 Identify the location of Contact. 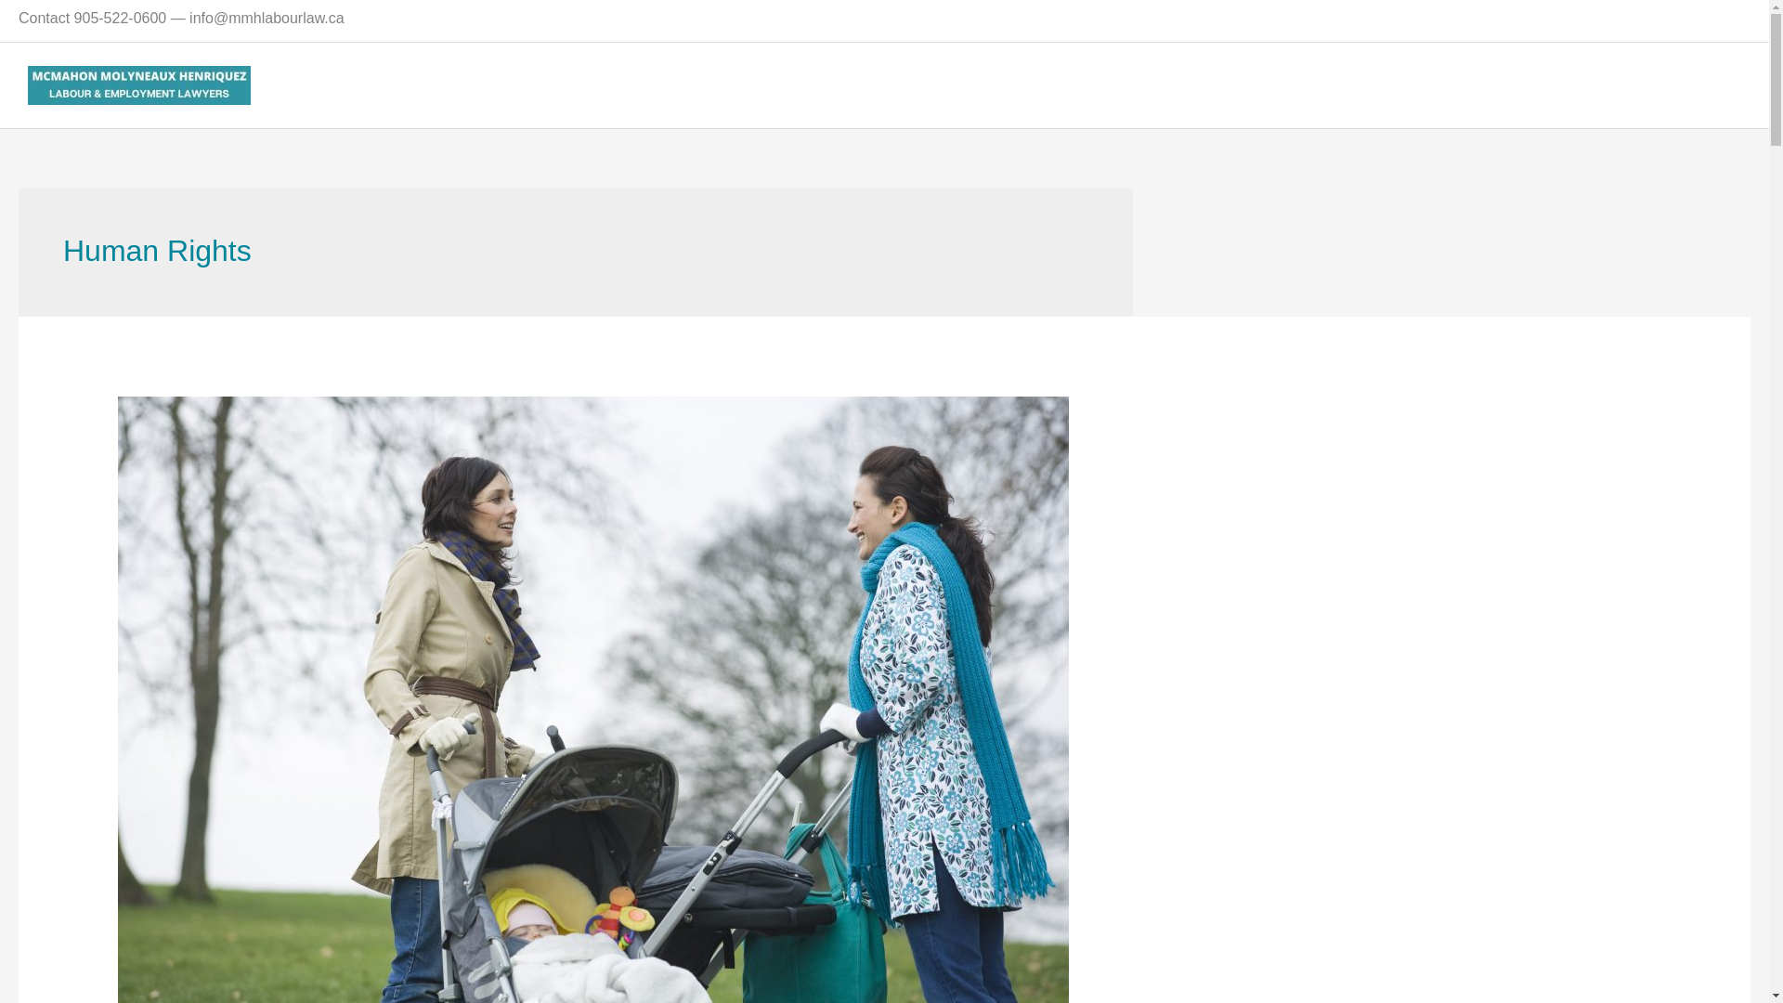
(1708, 85).